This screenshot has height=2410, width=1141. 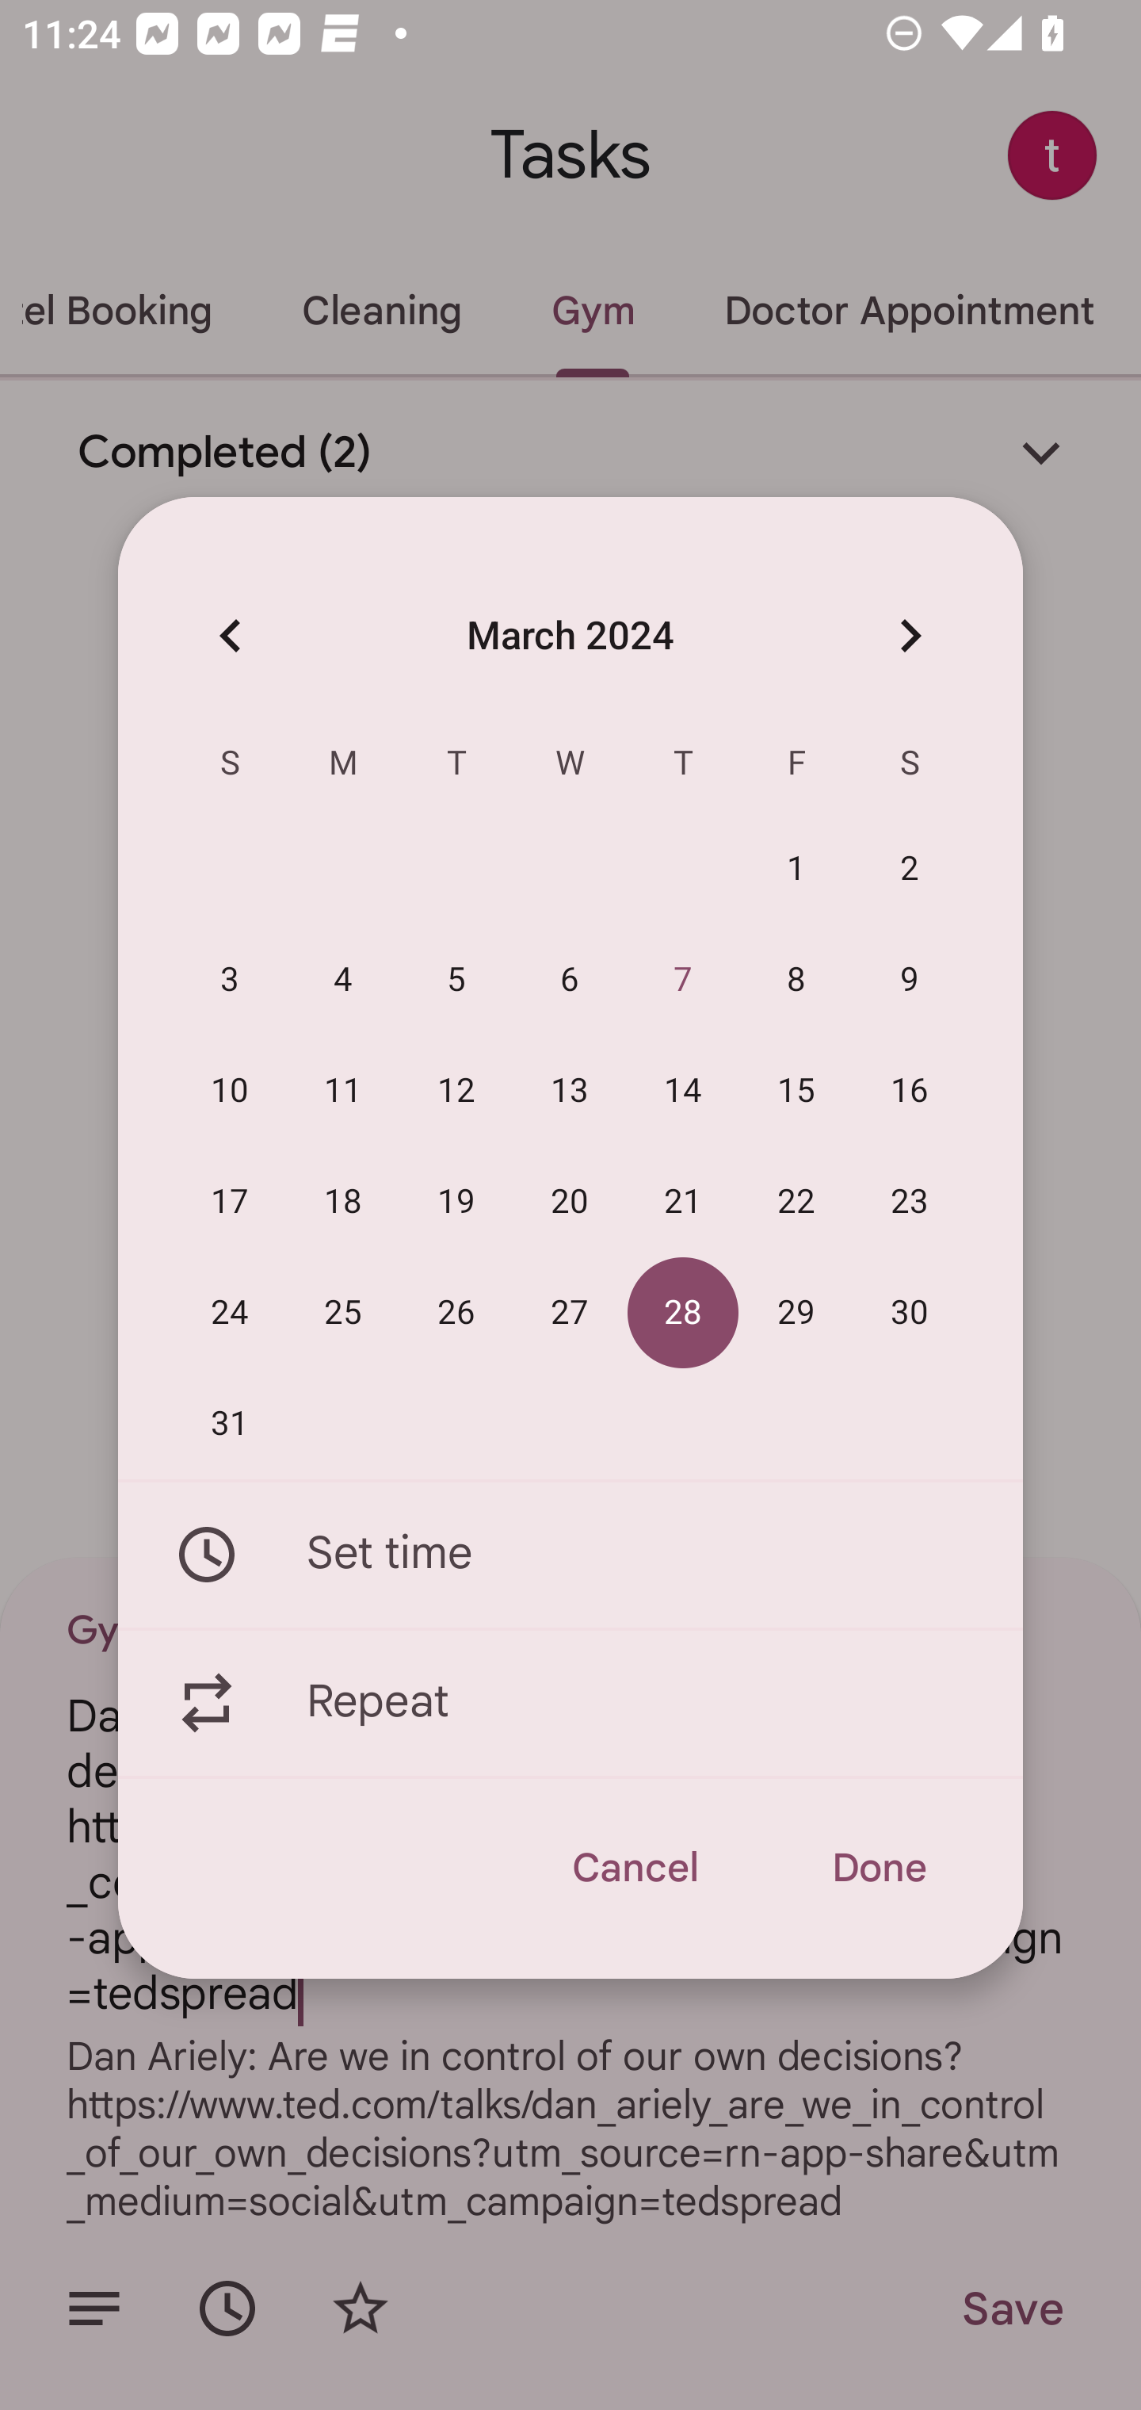 What do you see at coordinates (683, 1202) in the screenshot?
I see `21 21 March 2024` at bounding box center [683, 1202].